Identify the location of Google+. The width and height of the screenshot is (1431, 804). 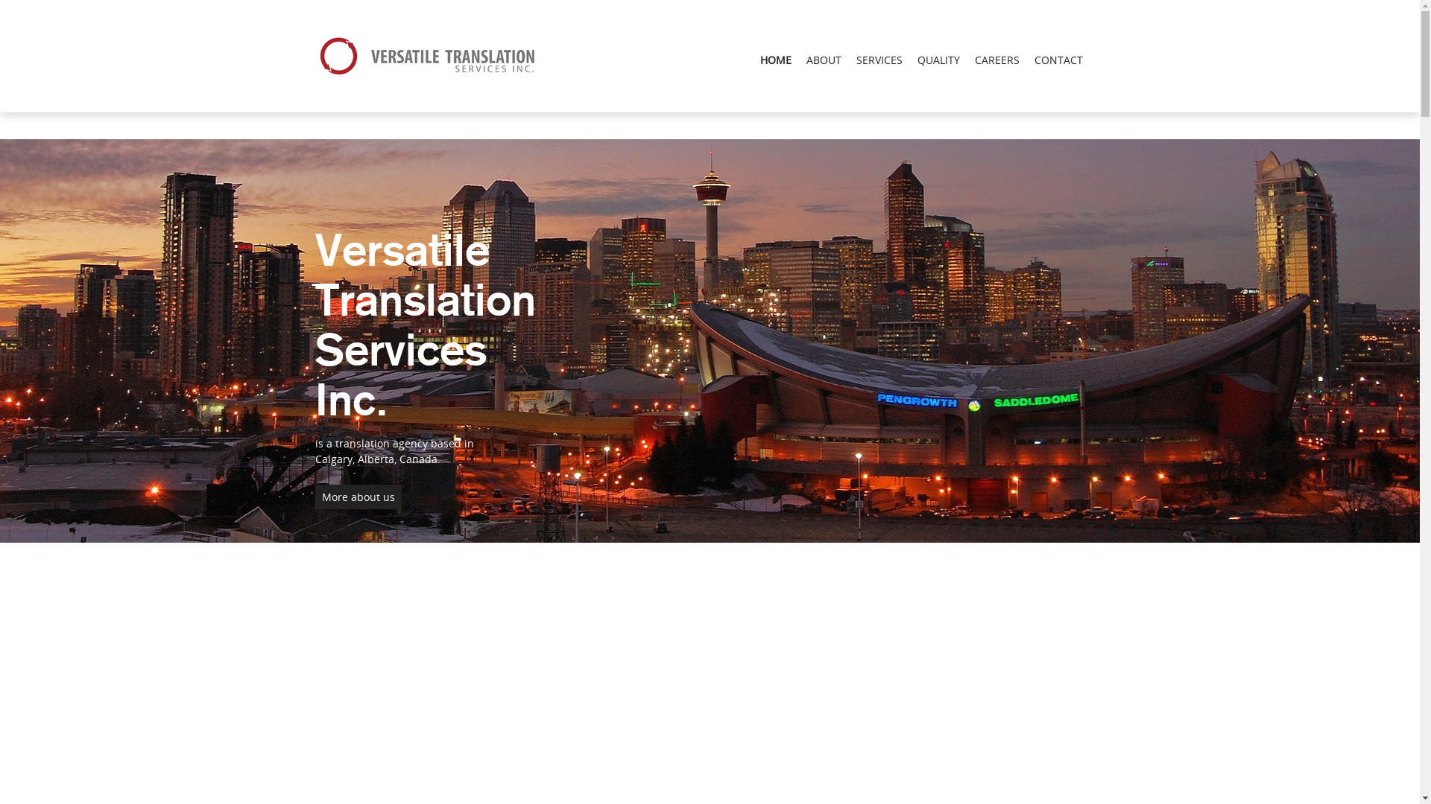
(20, 7).